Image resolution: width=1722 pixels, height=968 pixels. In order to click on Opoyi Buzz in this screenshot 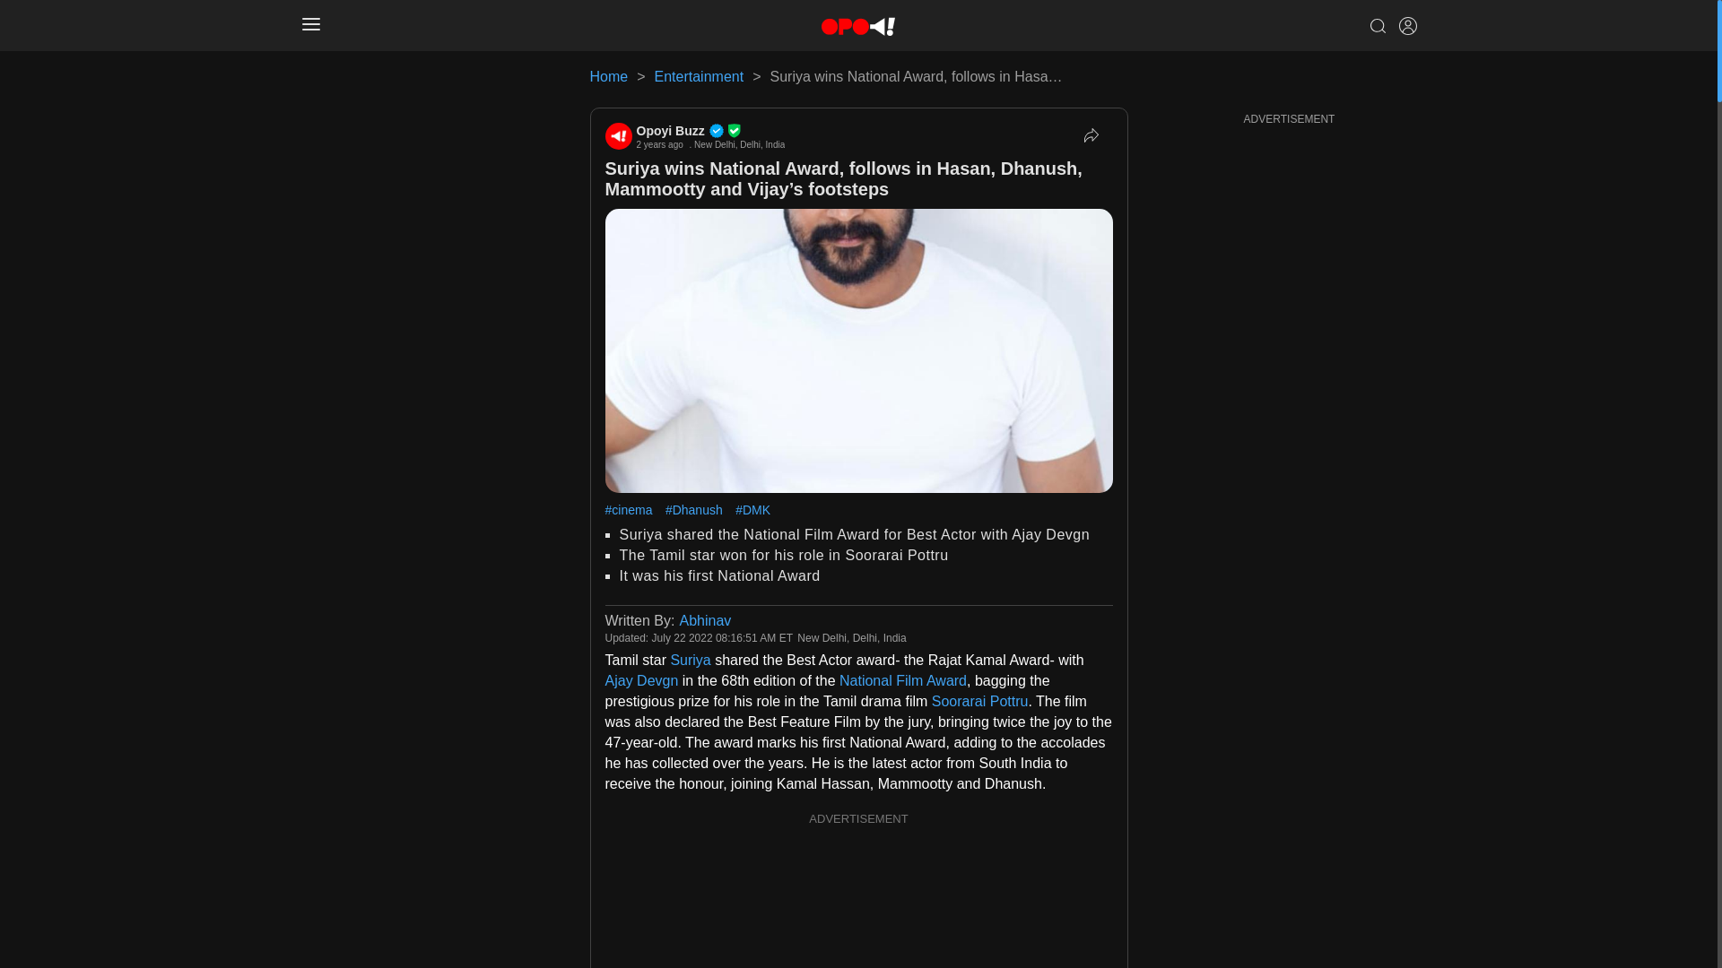, I will do `click(710, 131)`.